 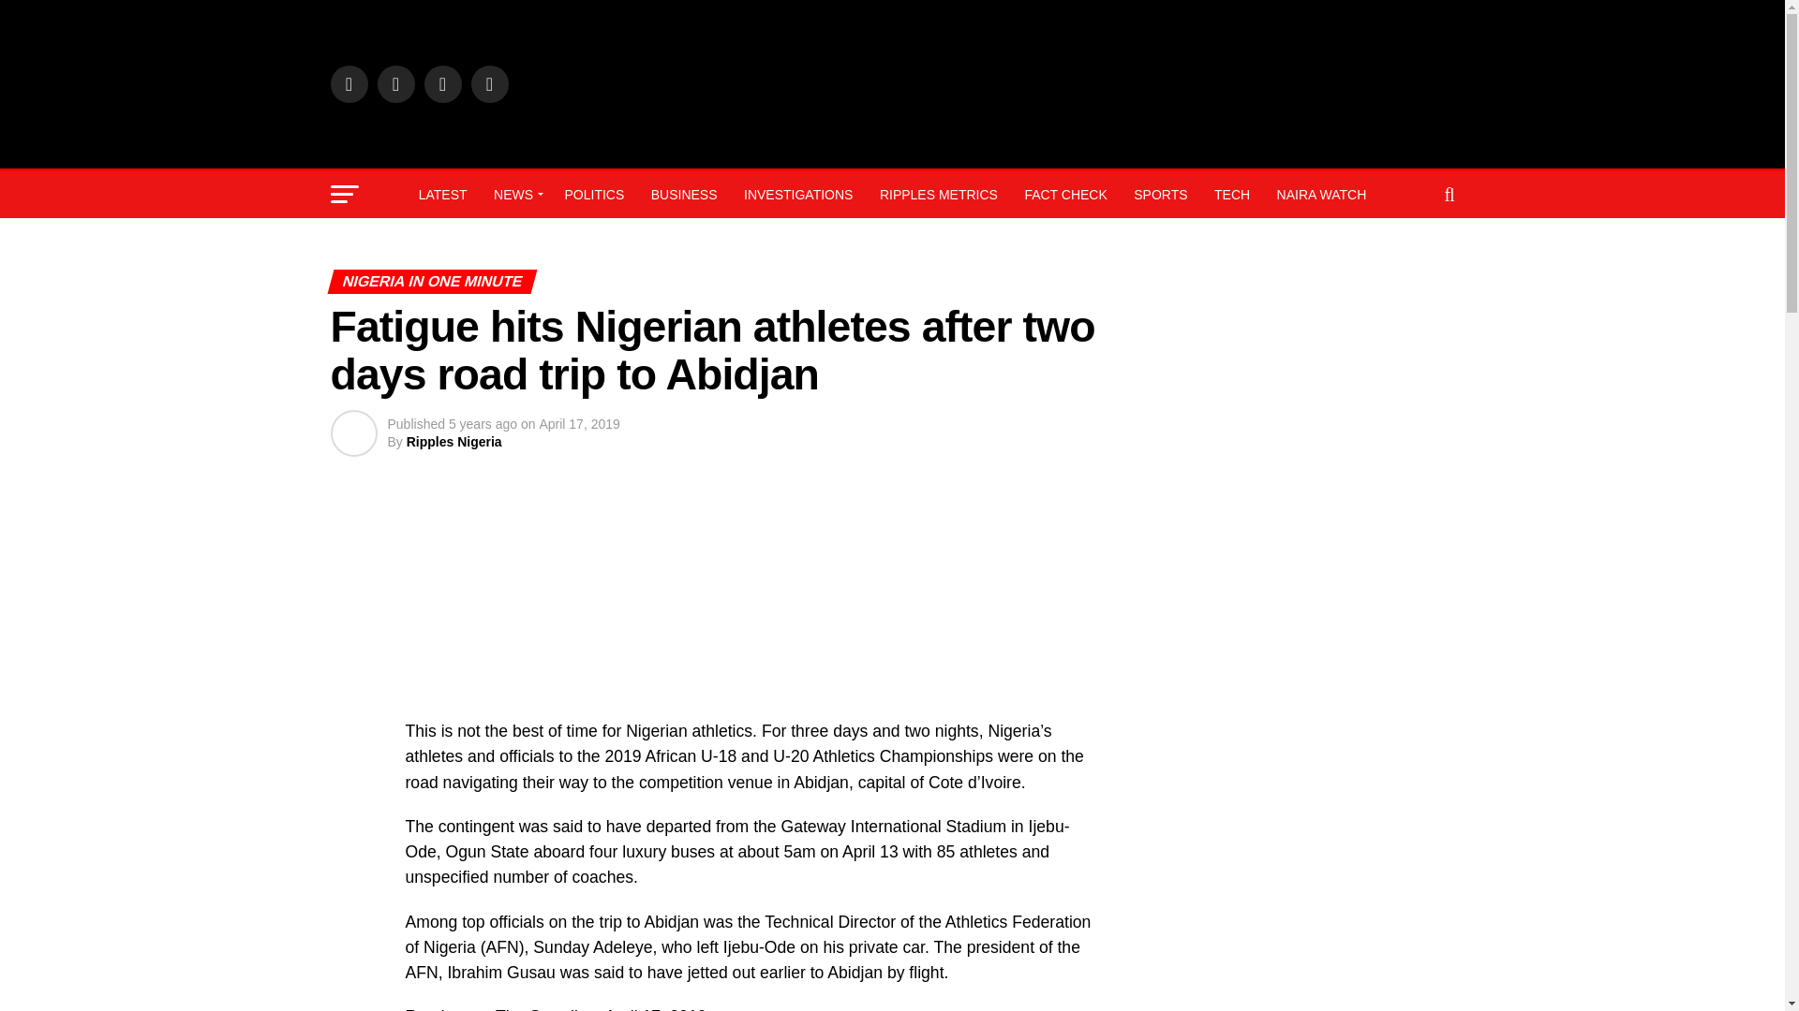 What do you see at coordinates (684, 195) in the screenshot?
I see `BUSINESS` at bounding box center [684, 195].